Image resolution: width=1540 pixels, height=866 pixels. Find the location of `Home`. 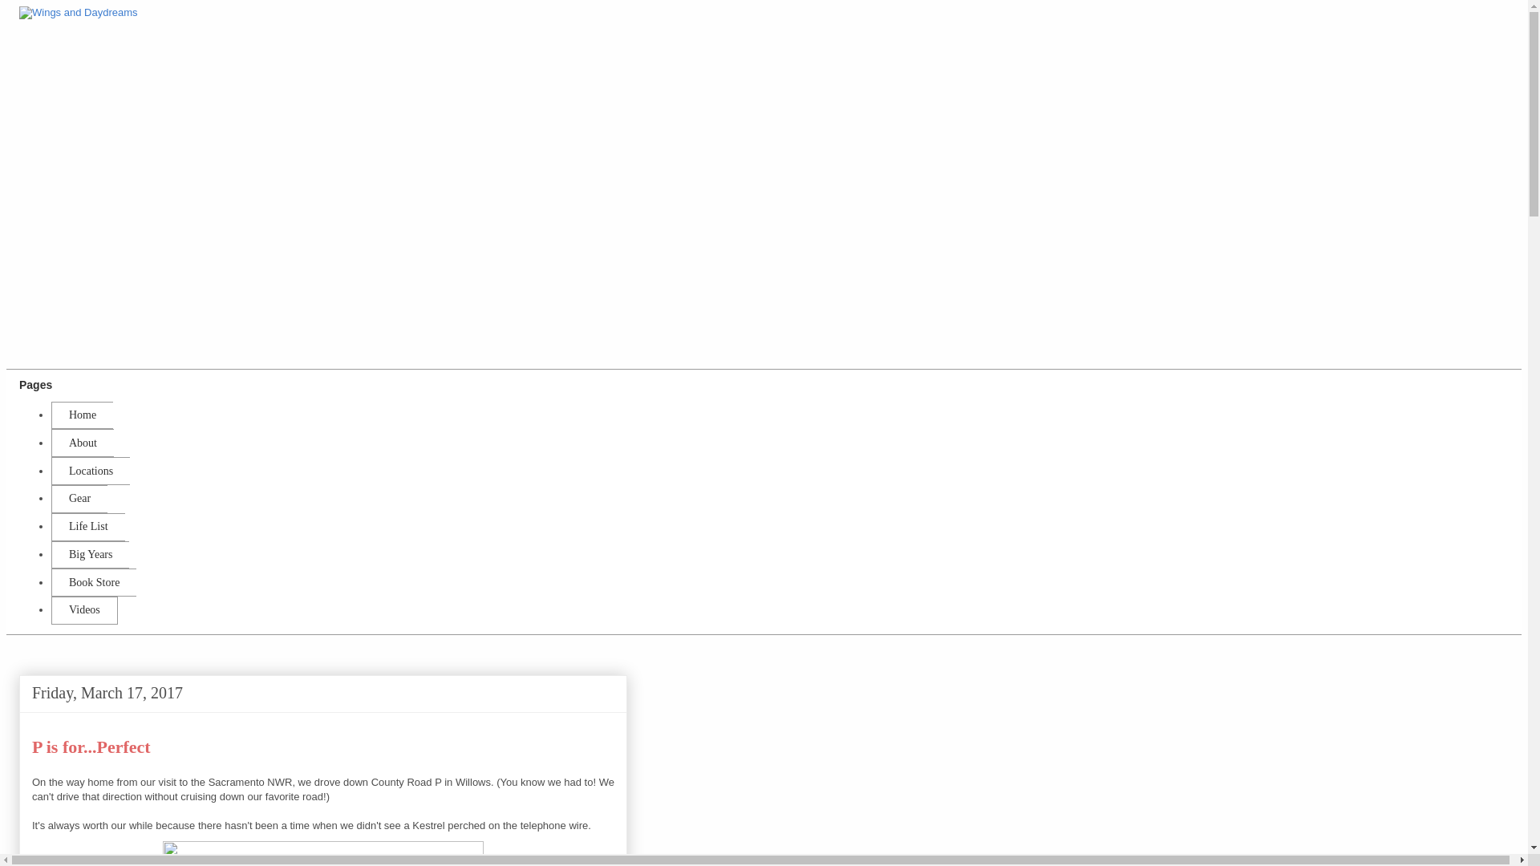

Home is located at coordinates (82, 415).